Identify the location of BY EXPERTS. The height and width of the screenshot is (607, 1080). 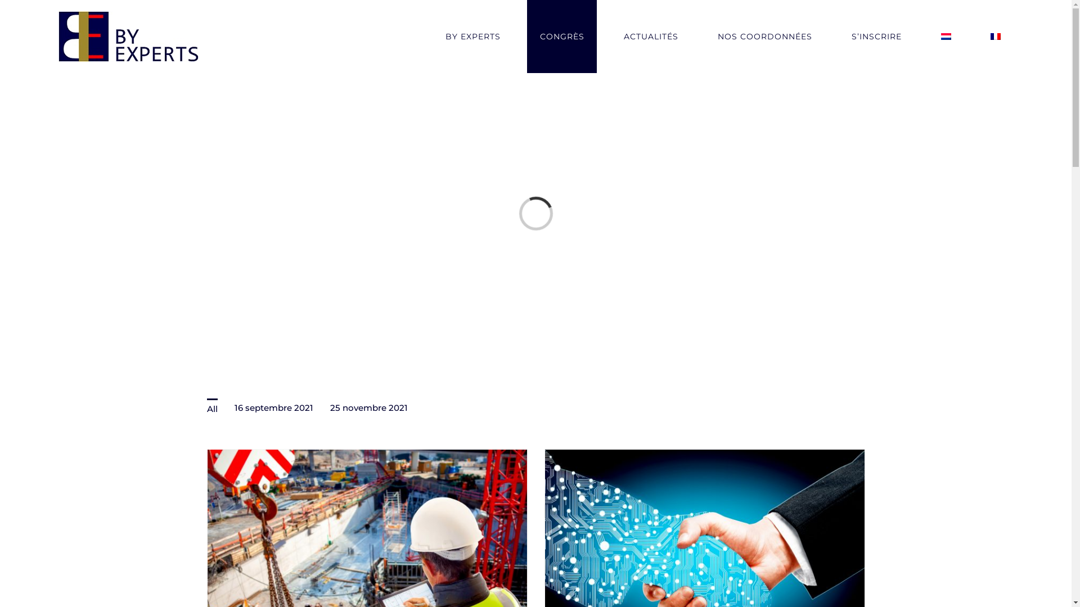
(472, 37).